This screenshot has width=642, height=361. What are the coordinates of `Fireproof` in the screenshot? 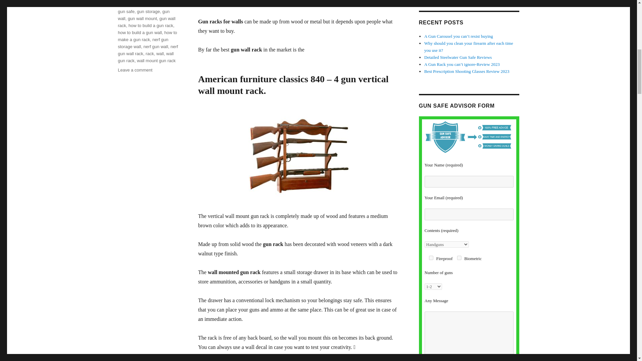 It's located at (431, 257).